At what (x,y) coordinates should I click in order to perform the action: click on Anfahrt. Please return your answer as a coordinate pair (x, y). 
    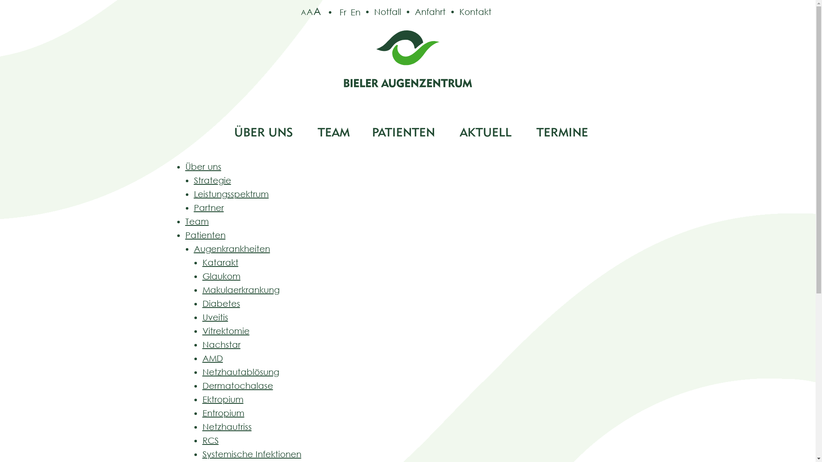
    Looking at the image, I should click on (423, 12).